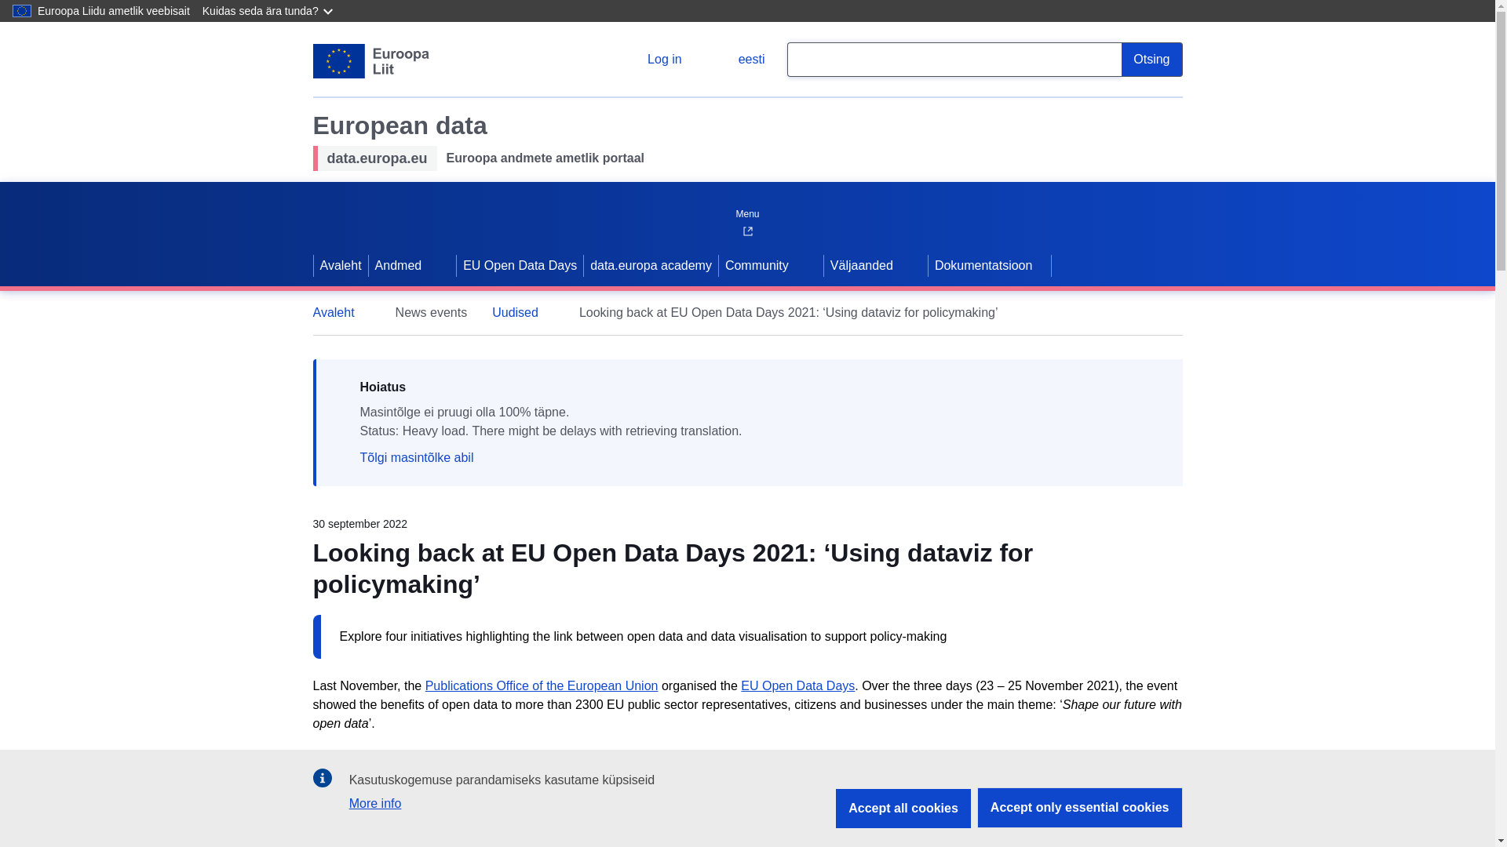 This screenshot has width=1507, height=847. Describe the element at coordinates (397, 266) in the screenshot. I see `Andmed` at that location.